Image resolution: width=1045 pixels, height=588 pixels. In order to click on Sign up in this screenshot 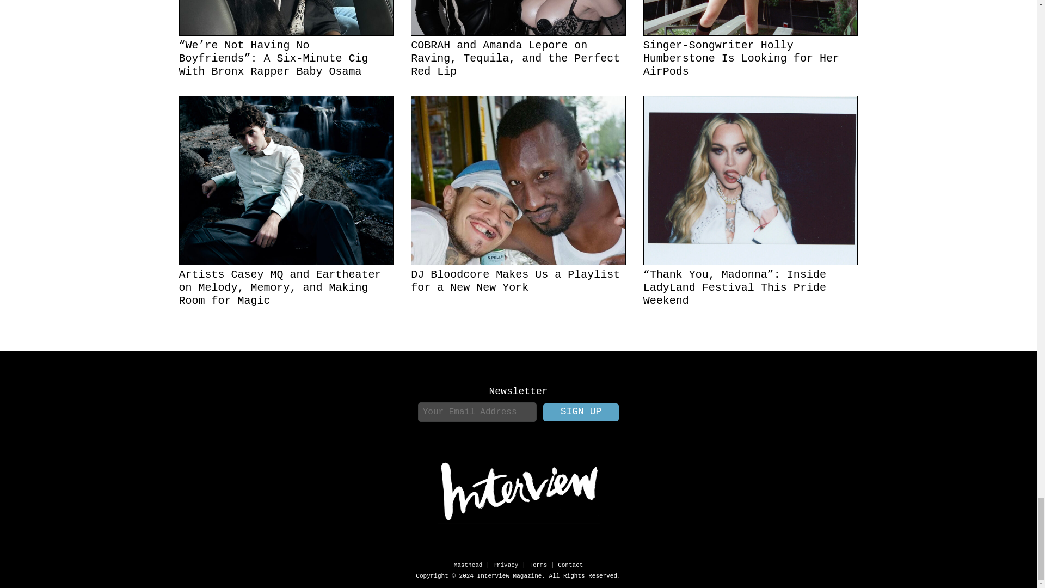, I will do `click(581, 412)`.